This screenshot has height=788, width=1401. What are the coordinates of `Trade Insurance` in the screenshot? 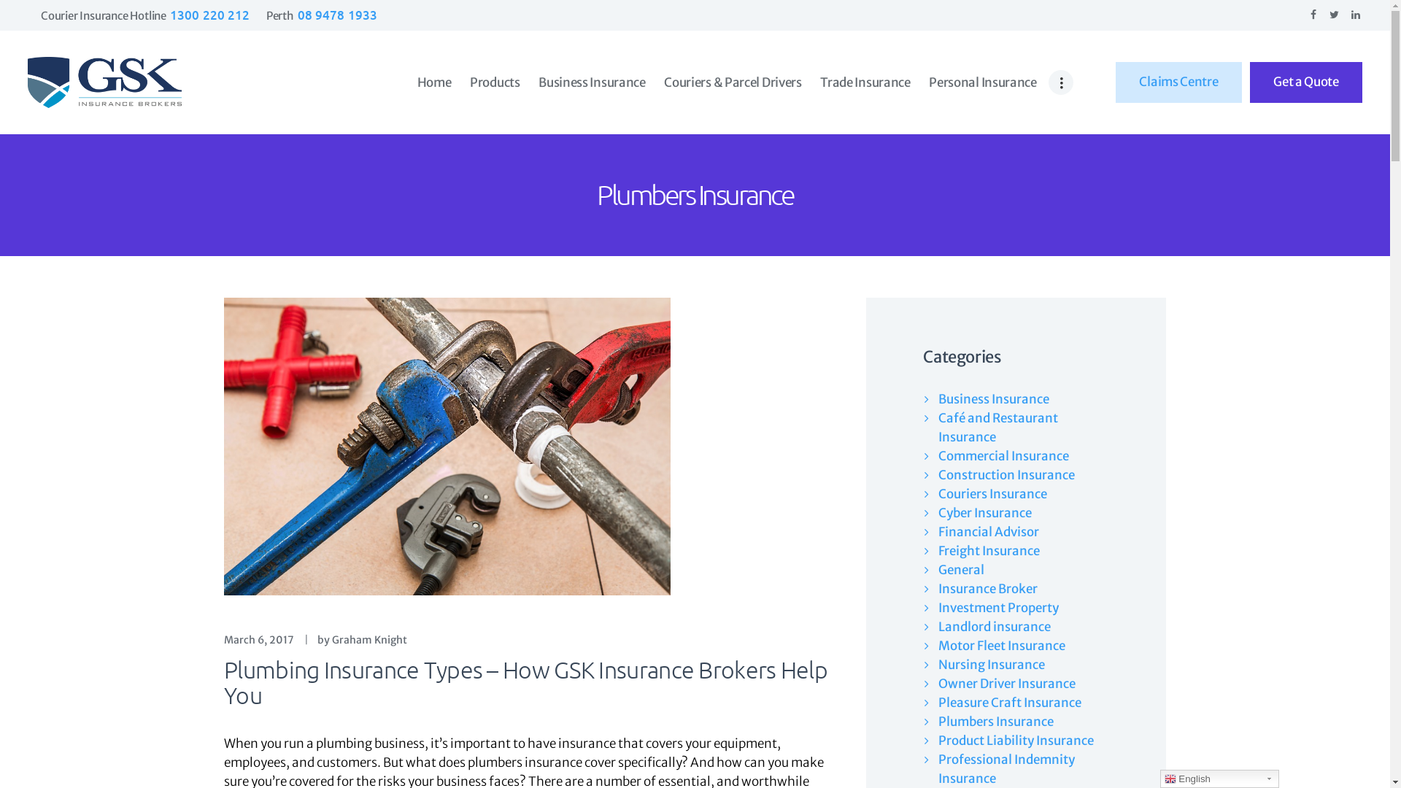 It's located at (865, 82).